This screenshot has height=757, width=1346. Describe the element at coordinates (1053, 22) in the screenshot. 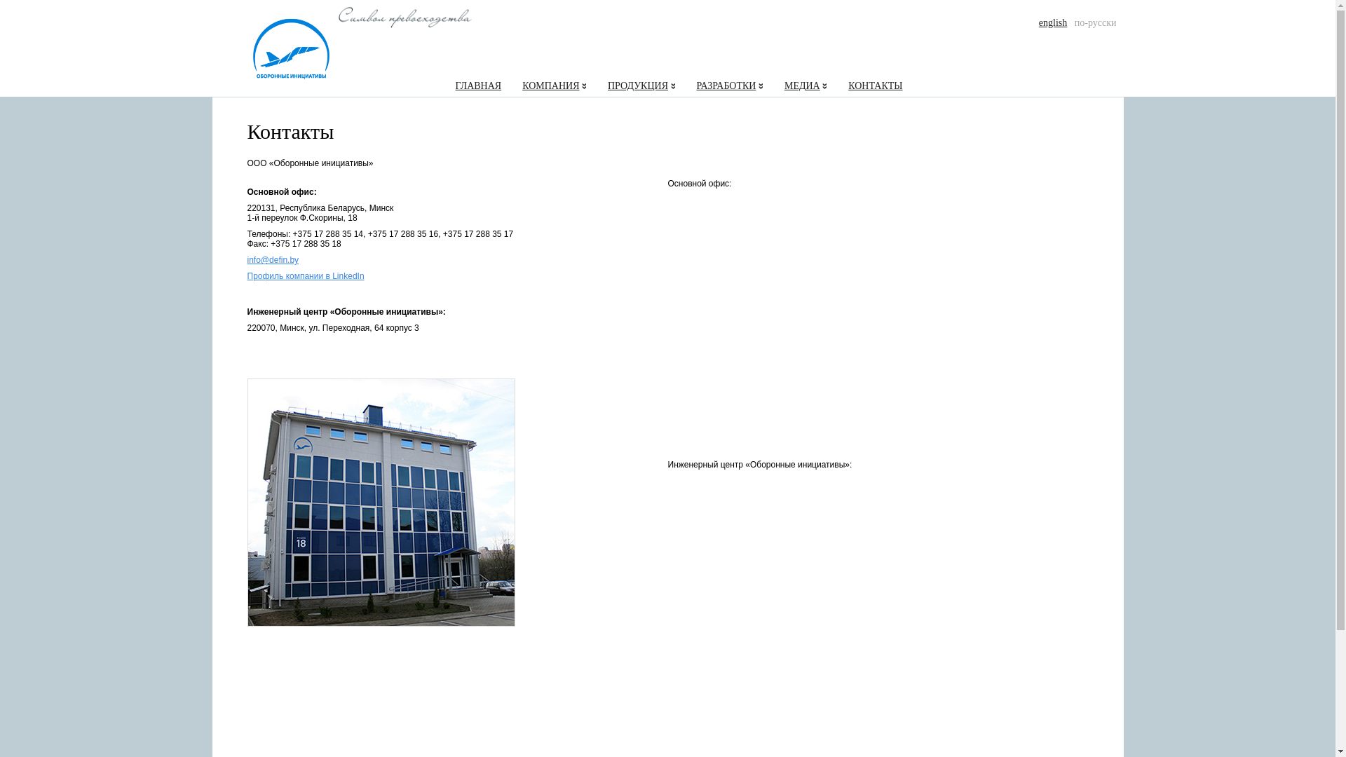

I see `english` at that location.